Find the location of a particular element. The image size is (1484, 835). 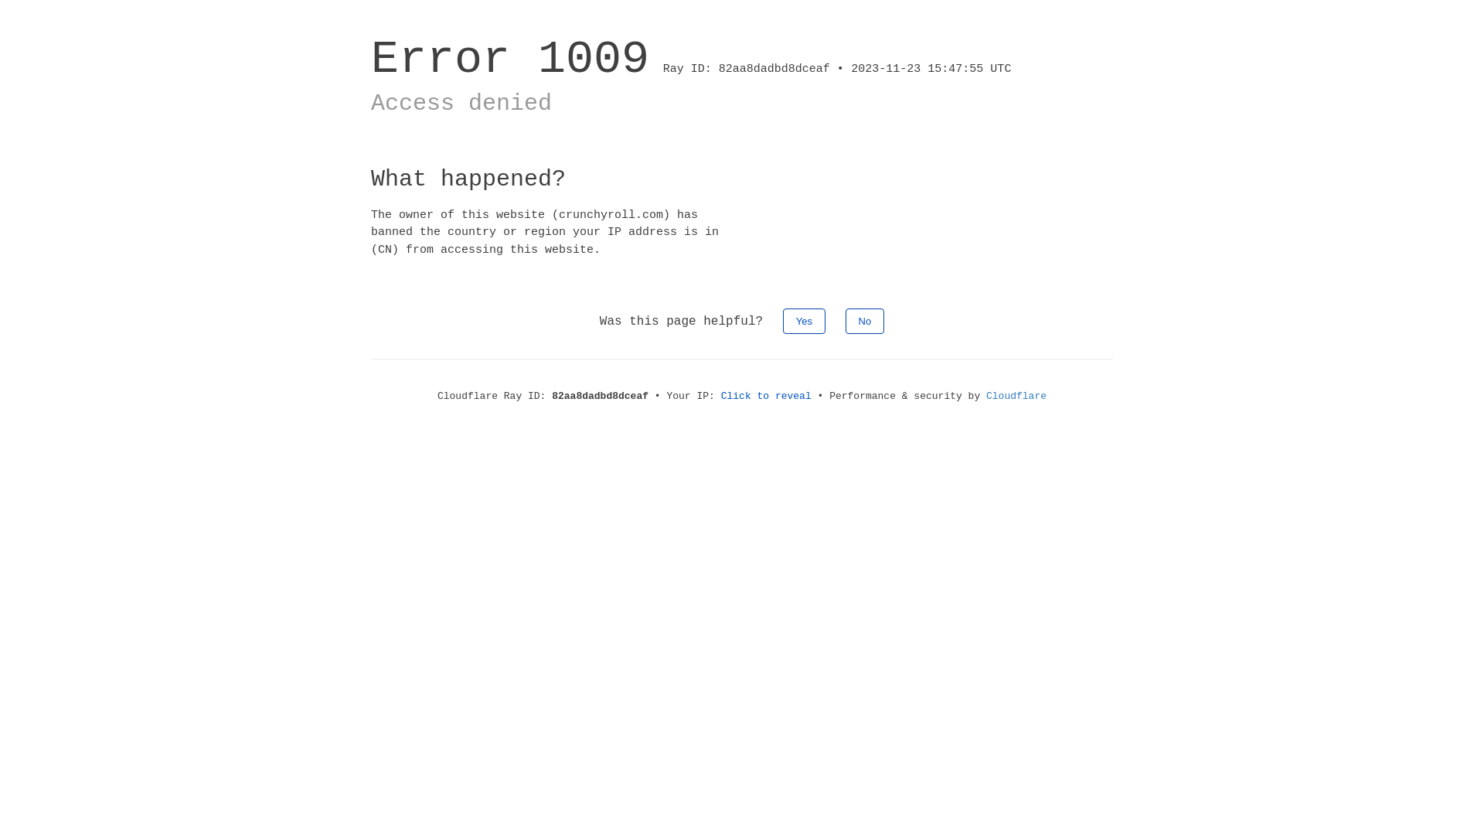

Cloudflare is located at coordinates (1016, 396).